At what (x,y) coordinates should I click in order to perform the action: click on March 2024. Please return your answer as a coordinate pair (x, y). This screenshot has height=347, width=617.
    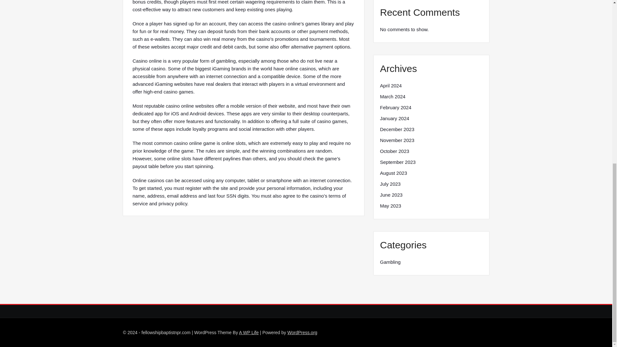
    Looking at the image, I should click on (393, 97).